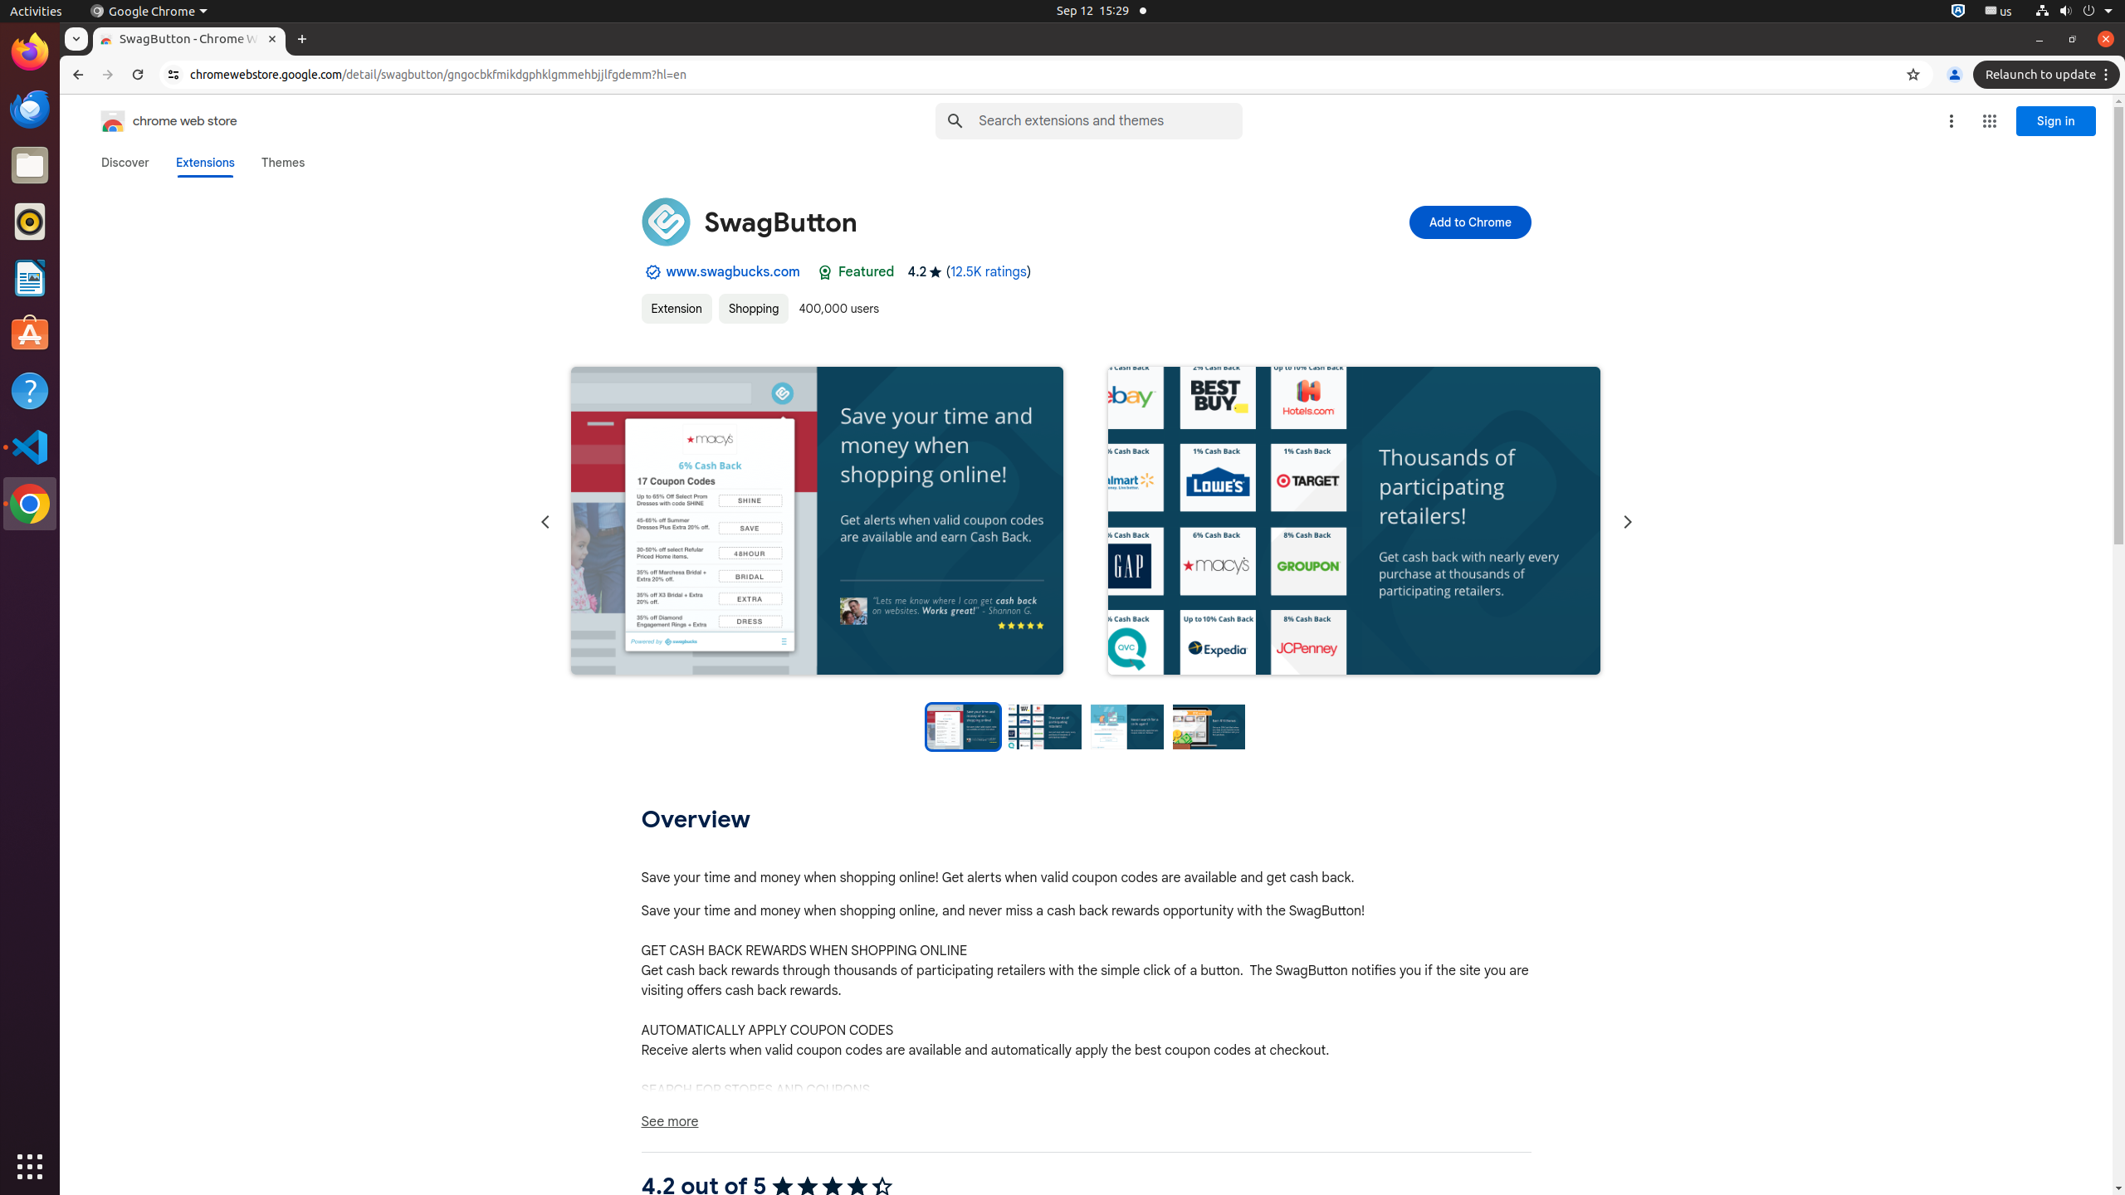 The height and width of the screenshot is (1195, 2125). Describe the element at coordinates (545, 523) in the screenshot. I see `Previous slide` at that location.